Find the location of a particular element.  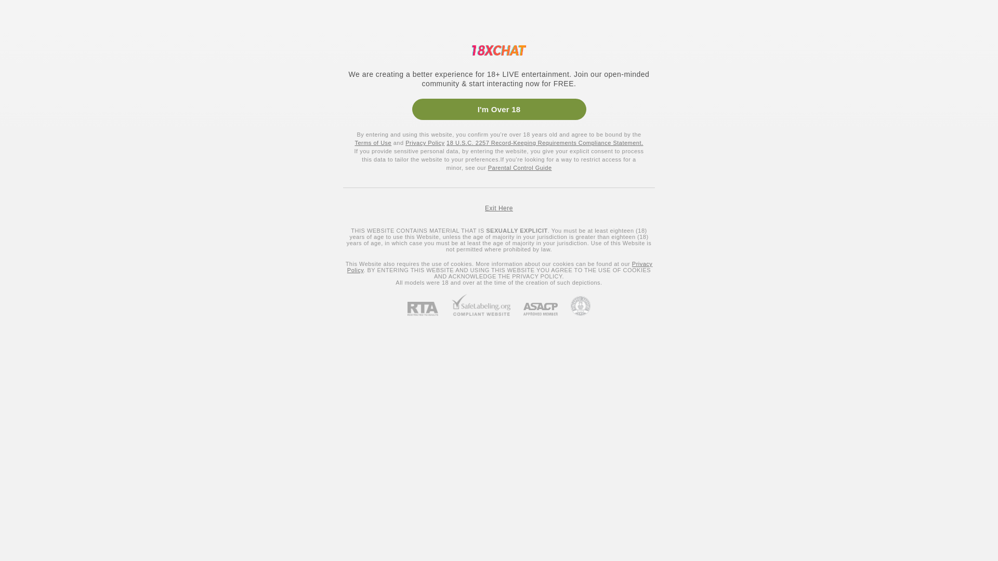

Cookie Policy is located at coordinates (347, 544).